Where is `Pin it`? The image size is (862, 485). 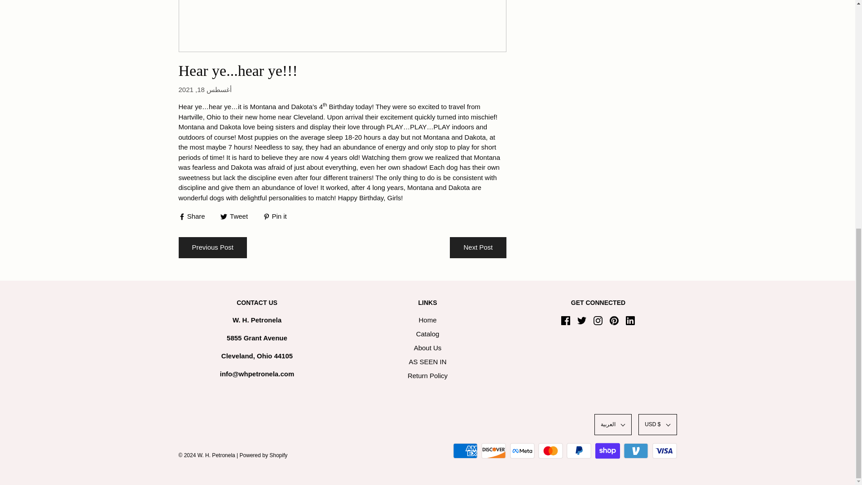 Pin it is located at coordinates (275, 216).